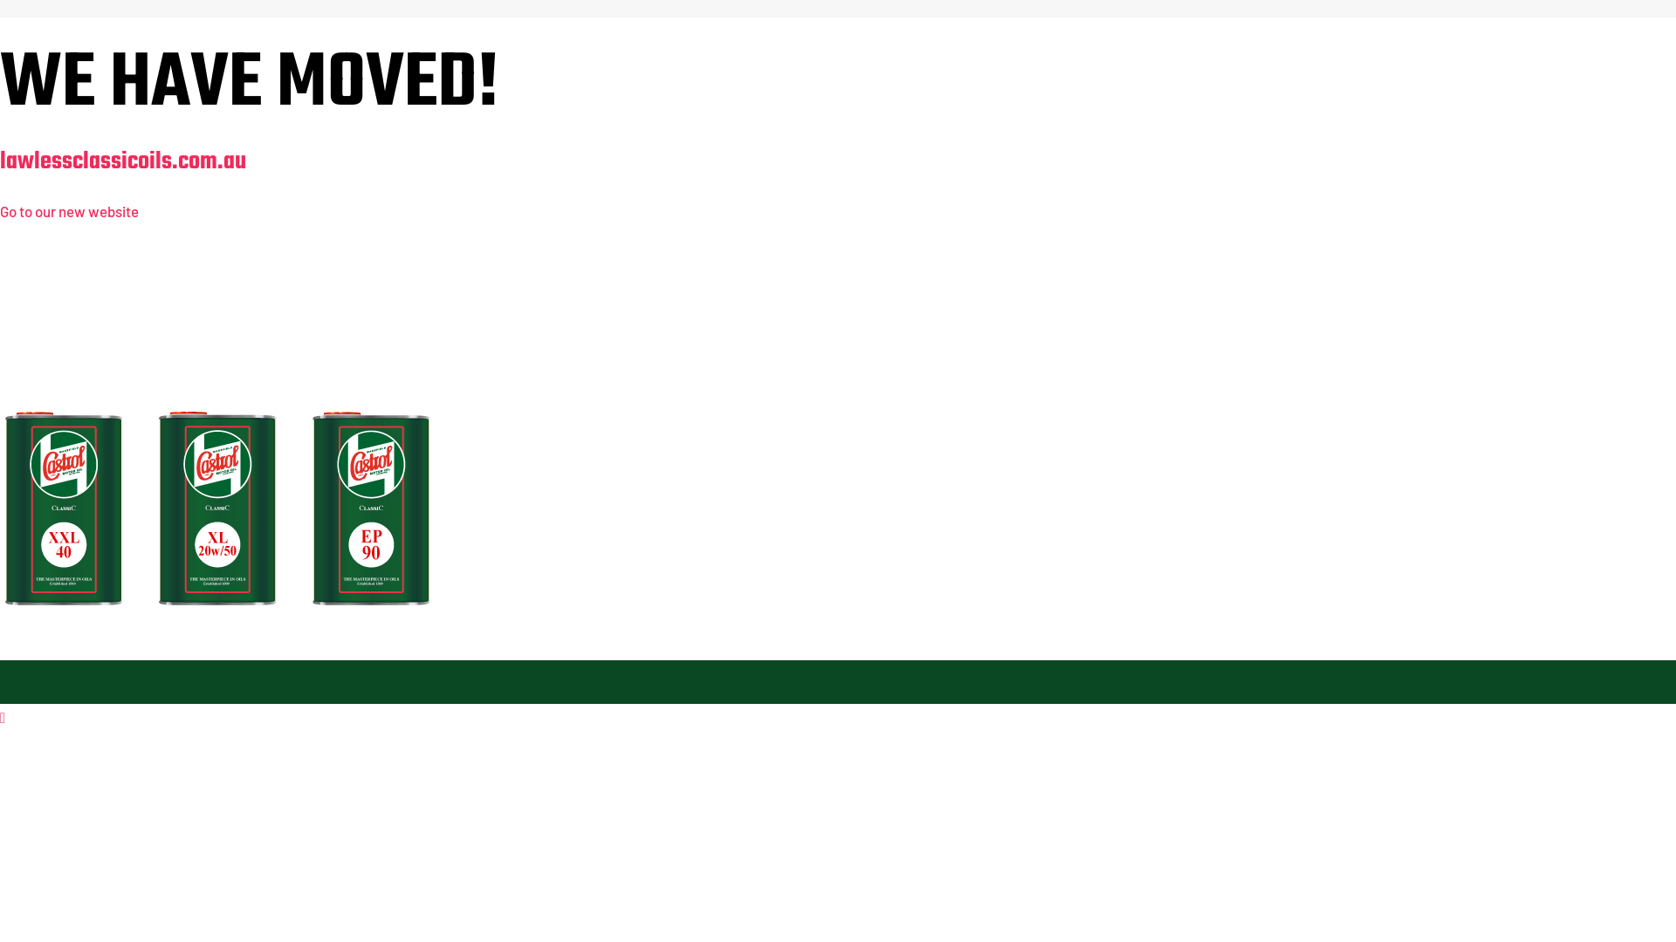 The height and width of the screenshot is (942, 1676). What do you see at coordinates (218, 442) in the screenshot?
I see `Castrol Classic Engine Oils and Gear Oils` at bounding box center [218, 442].